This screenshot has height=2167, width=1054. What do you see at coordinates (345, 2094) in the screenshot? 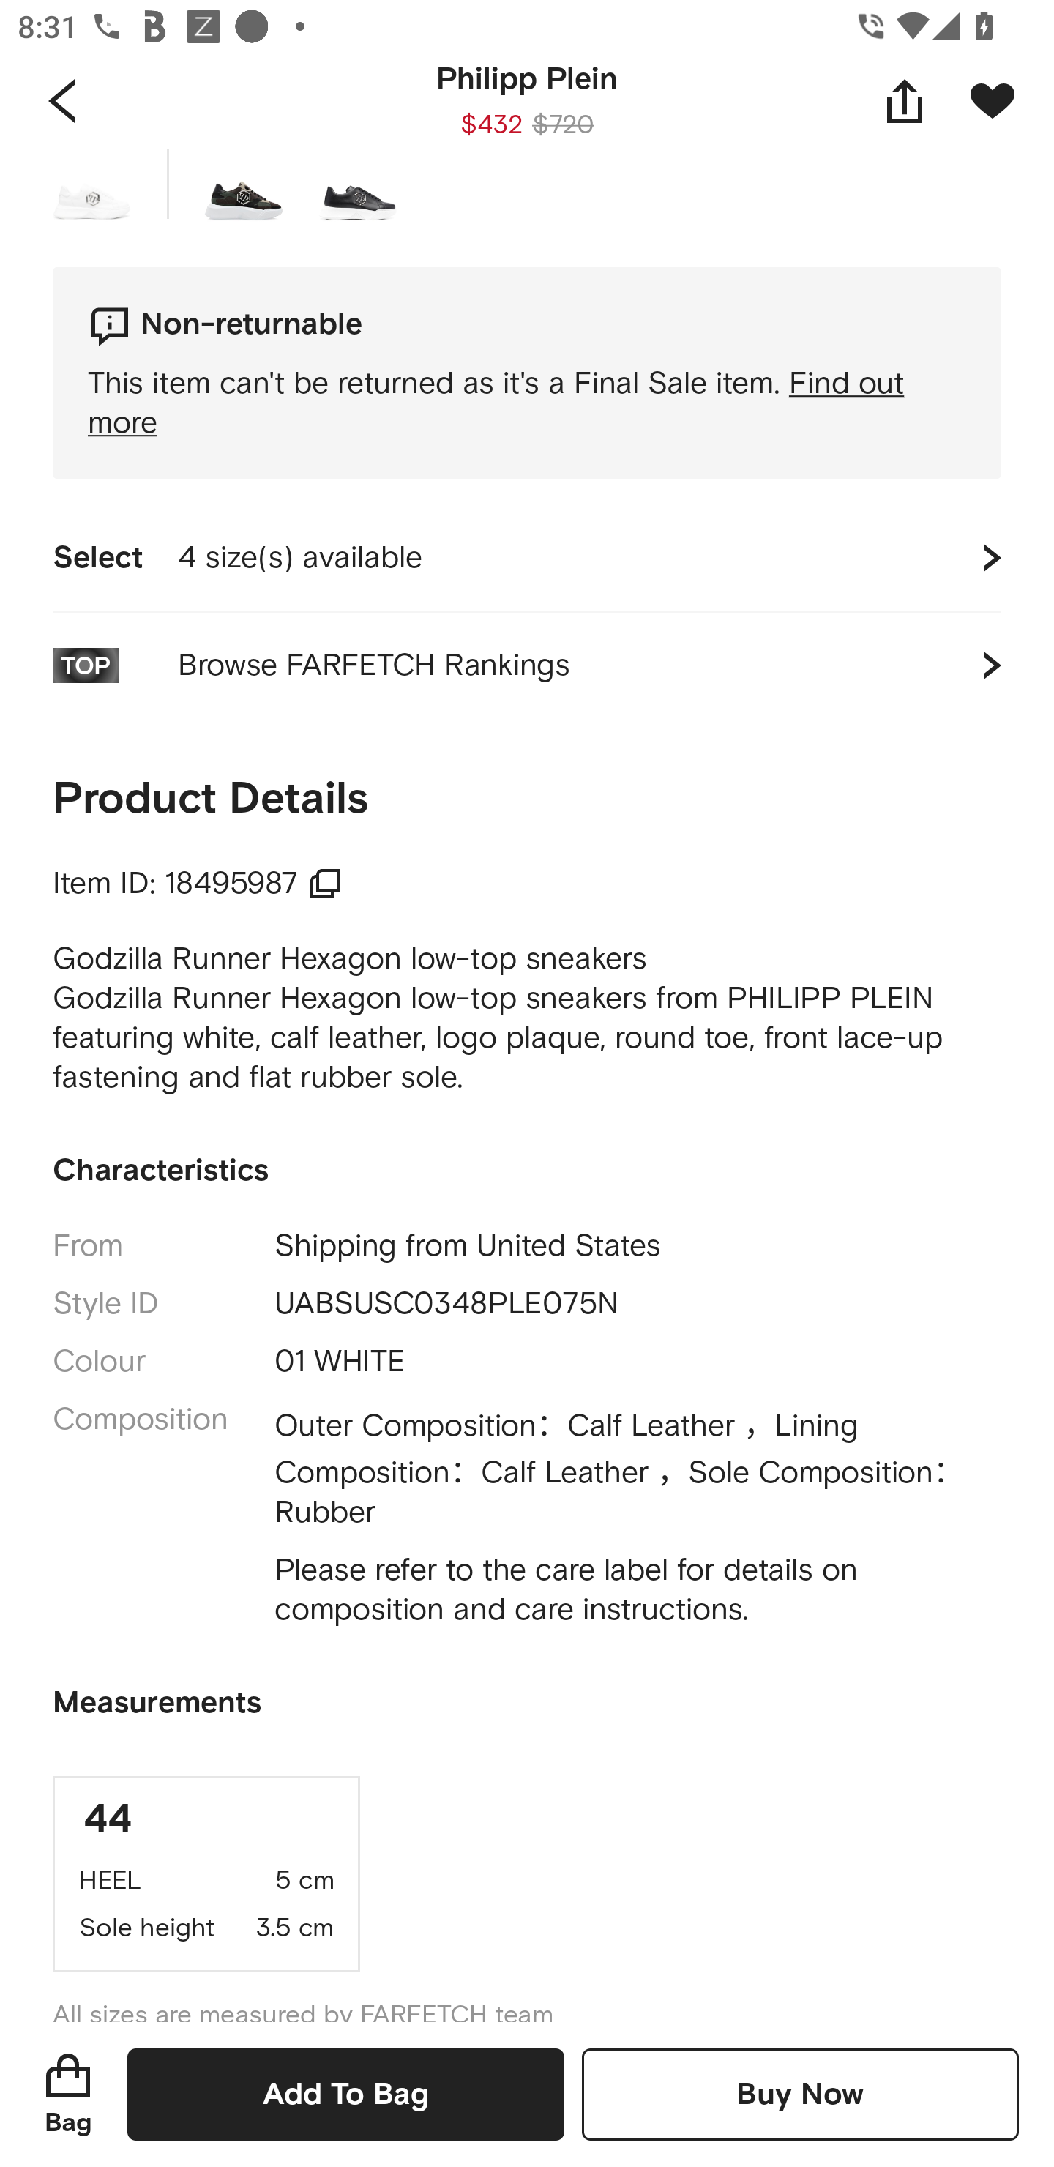
I see `Add To Bag` at bounding box center [345, 2094].